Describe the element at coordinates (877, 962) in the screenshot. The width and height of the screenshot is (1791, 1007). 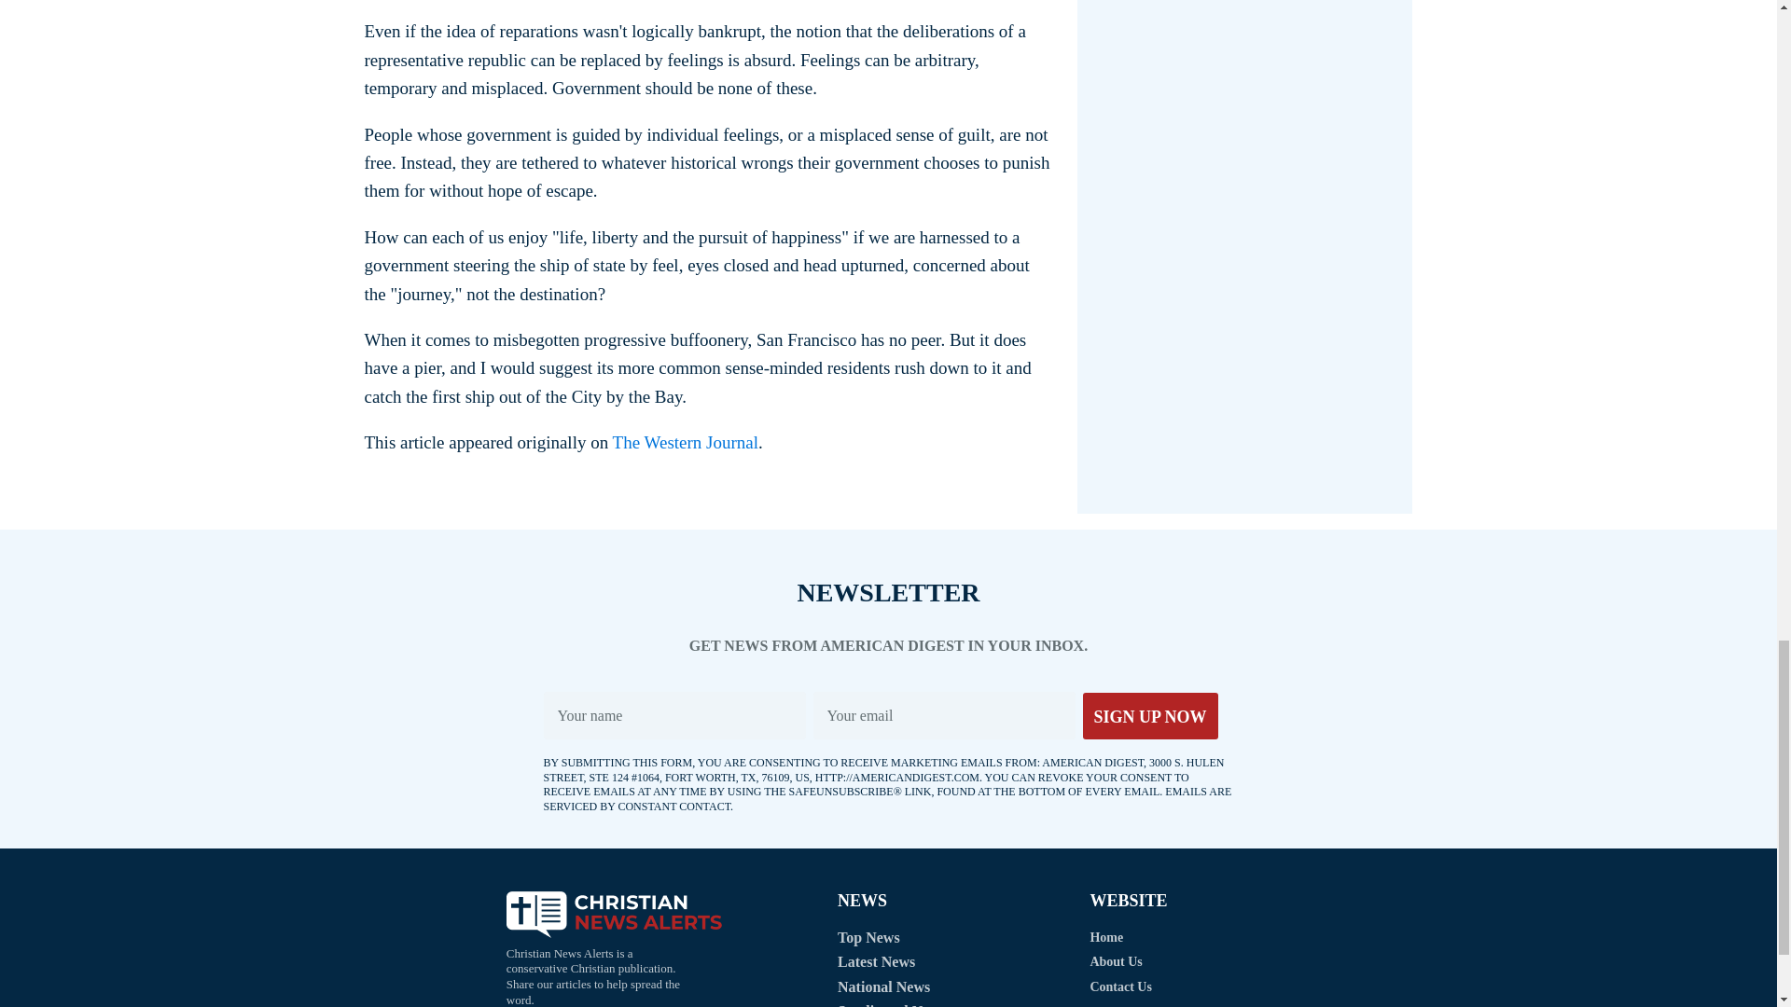
I see `Latest News` at that location.